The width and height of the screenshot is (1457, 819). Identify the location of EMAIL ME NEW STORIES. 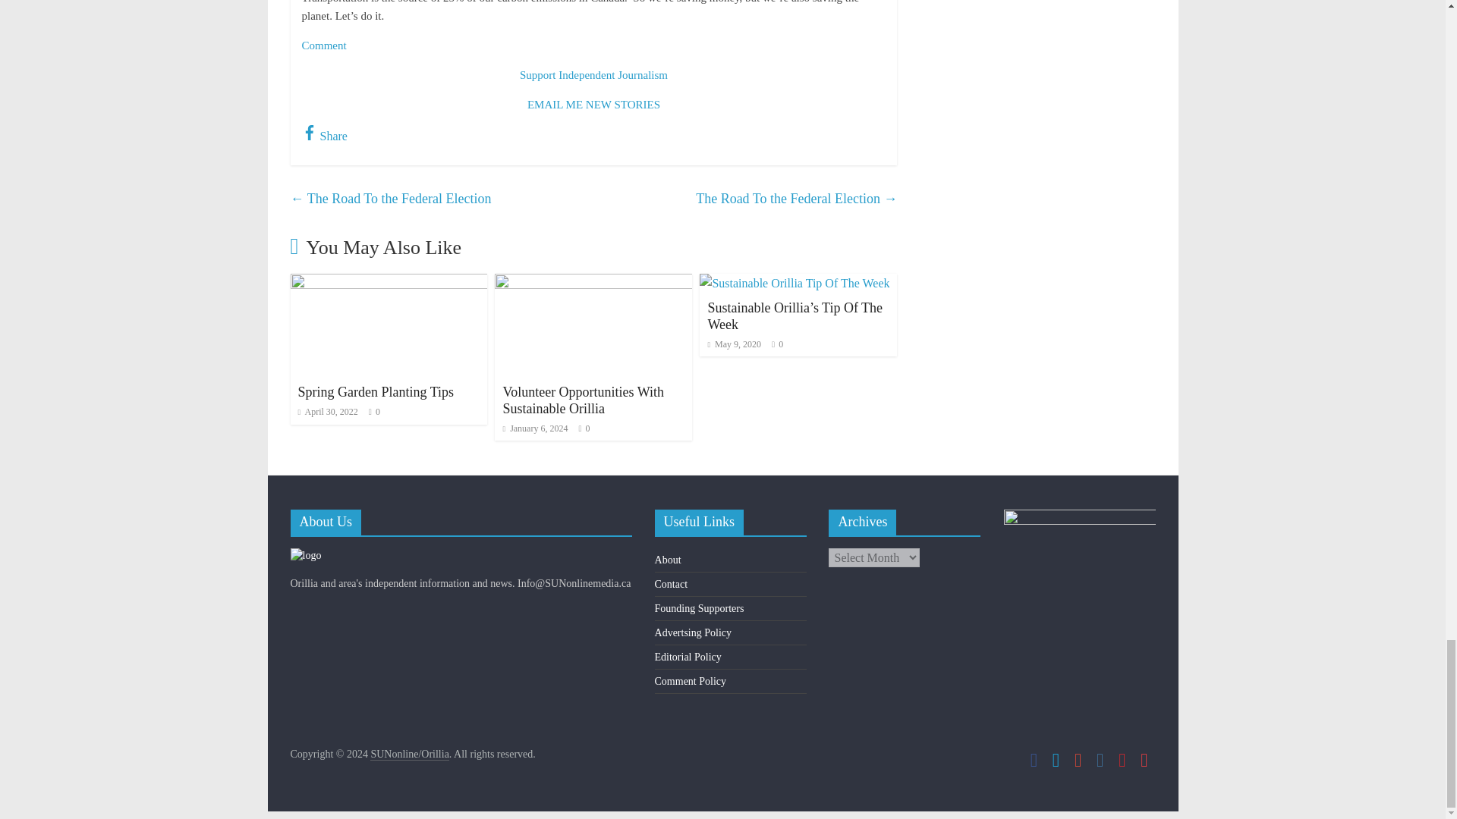
(593, 104).